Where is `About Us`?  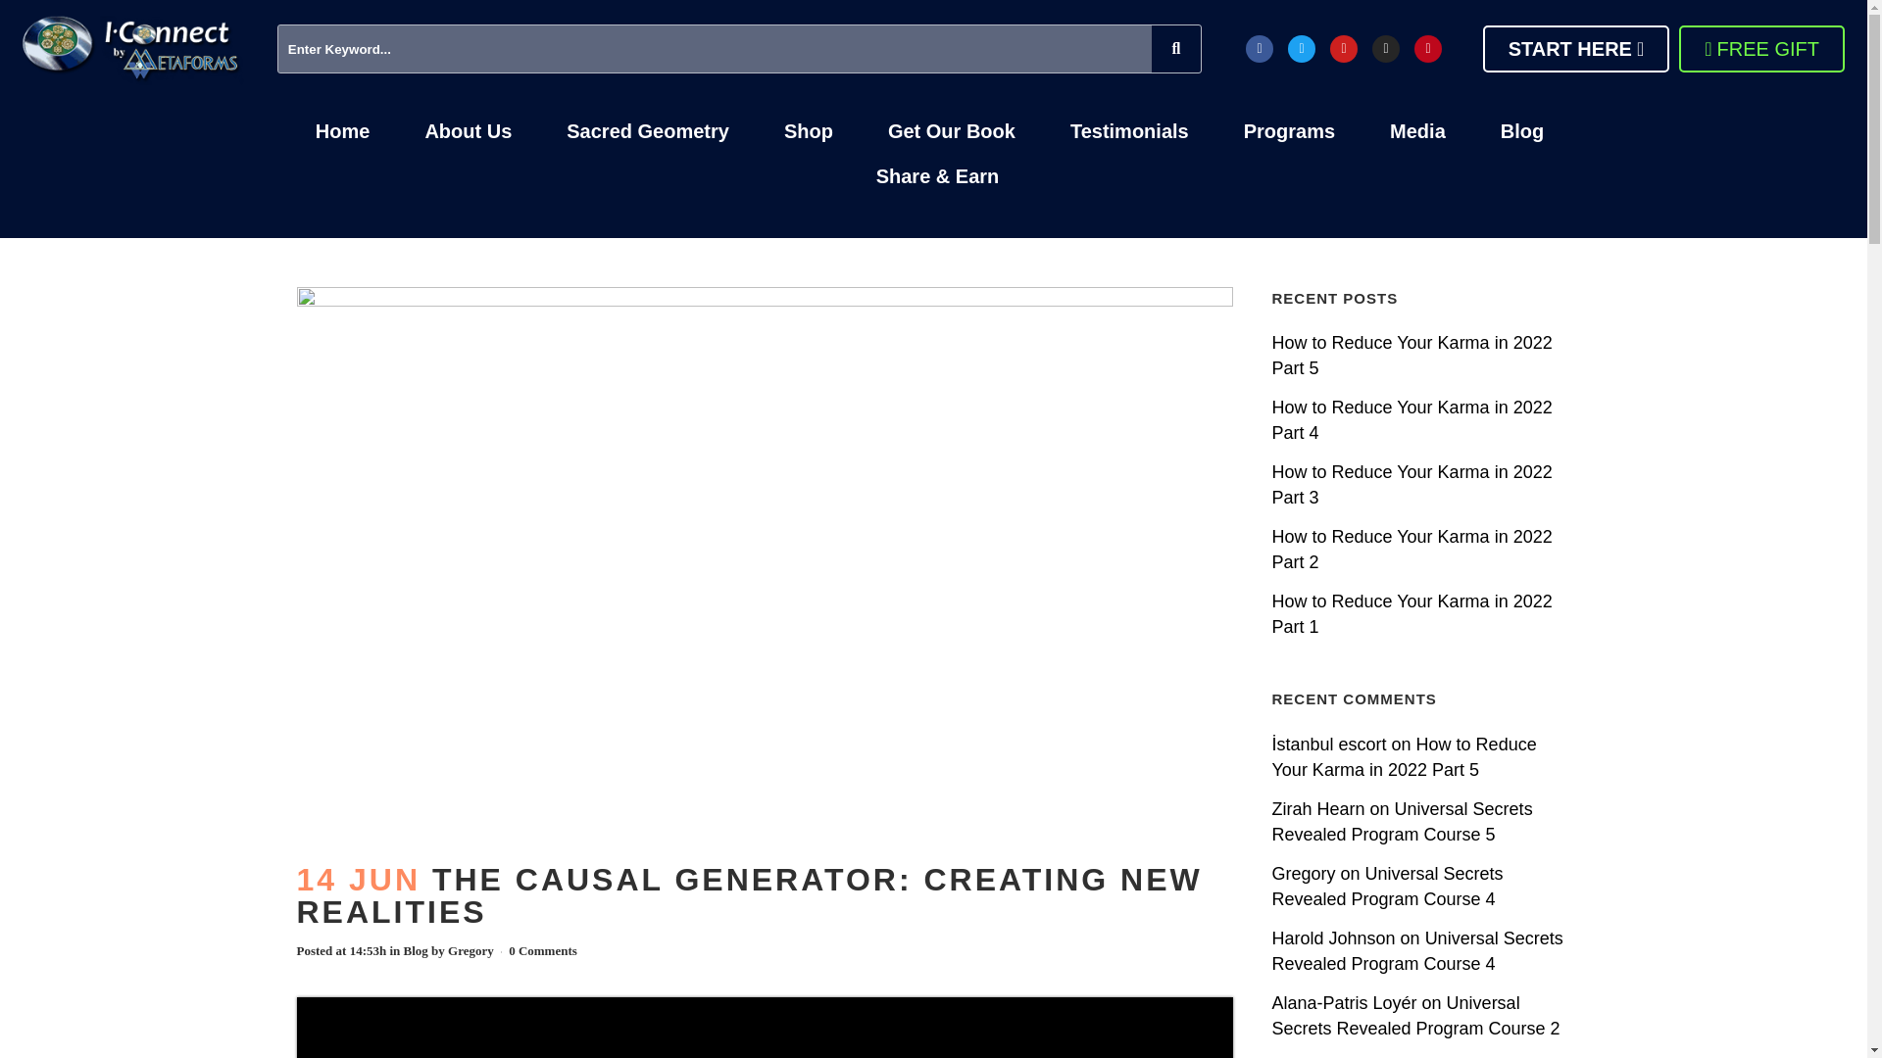 About Us is located at coordinates (467, 131).